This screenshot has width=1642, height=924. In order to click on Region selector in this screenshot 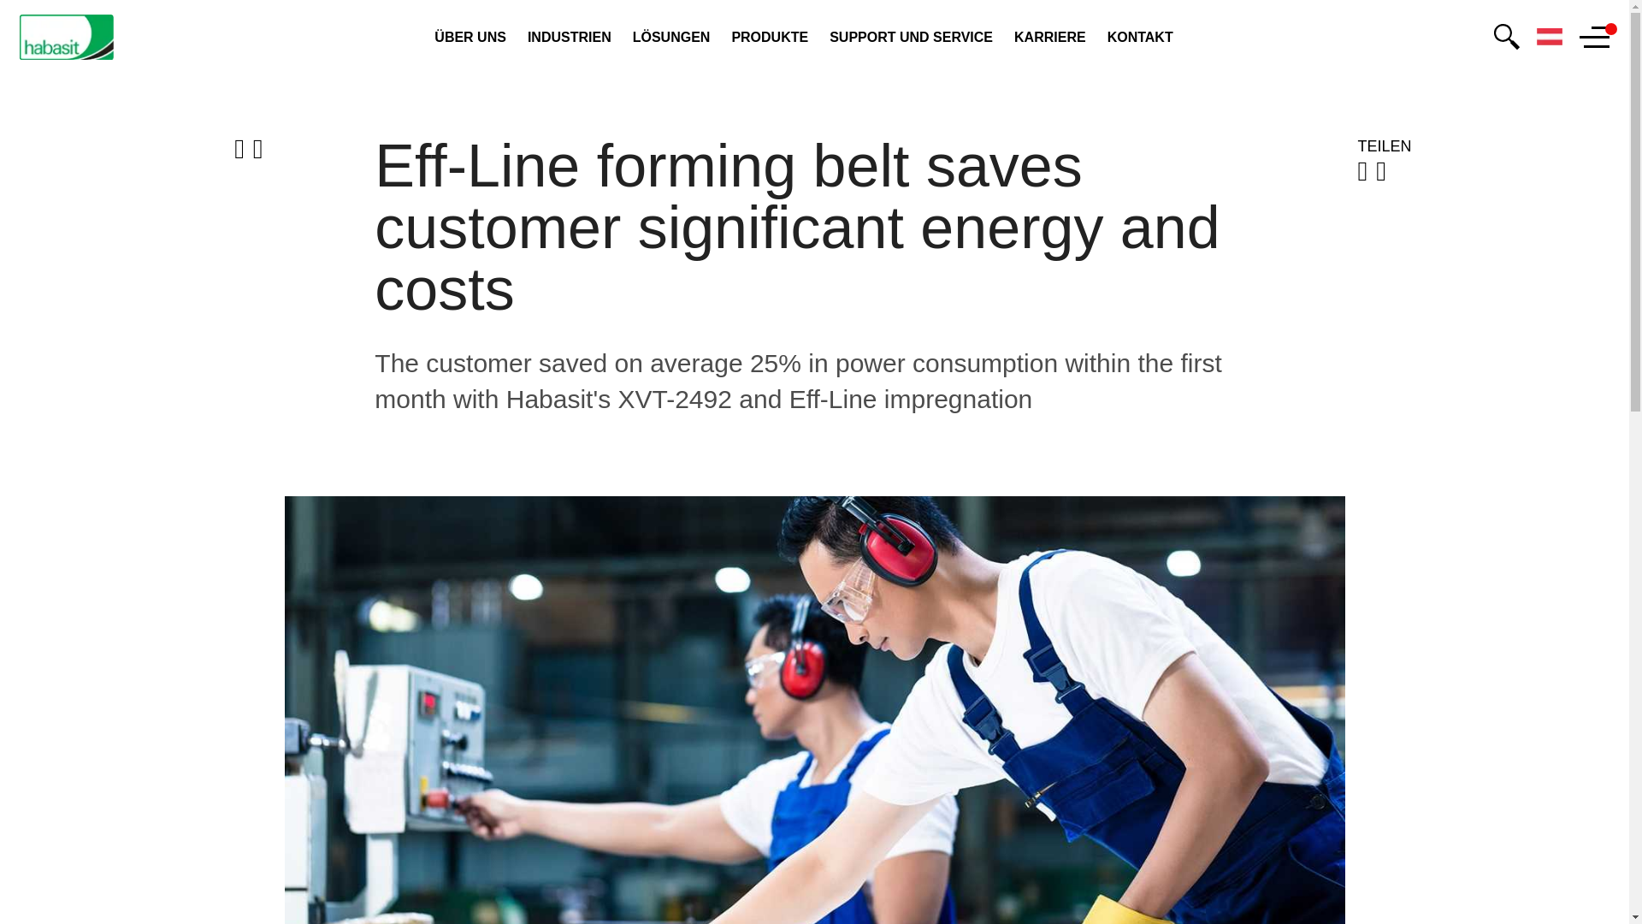, I will do `click(1550, 37)`.